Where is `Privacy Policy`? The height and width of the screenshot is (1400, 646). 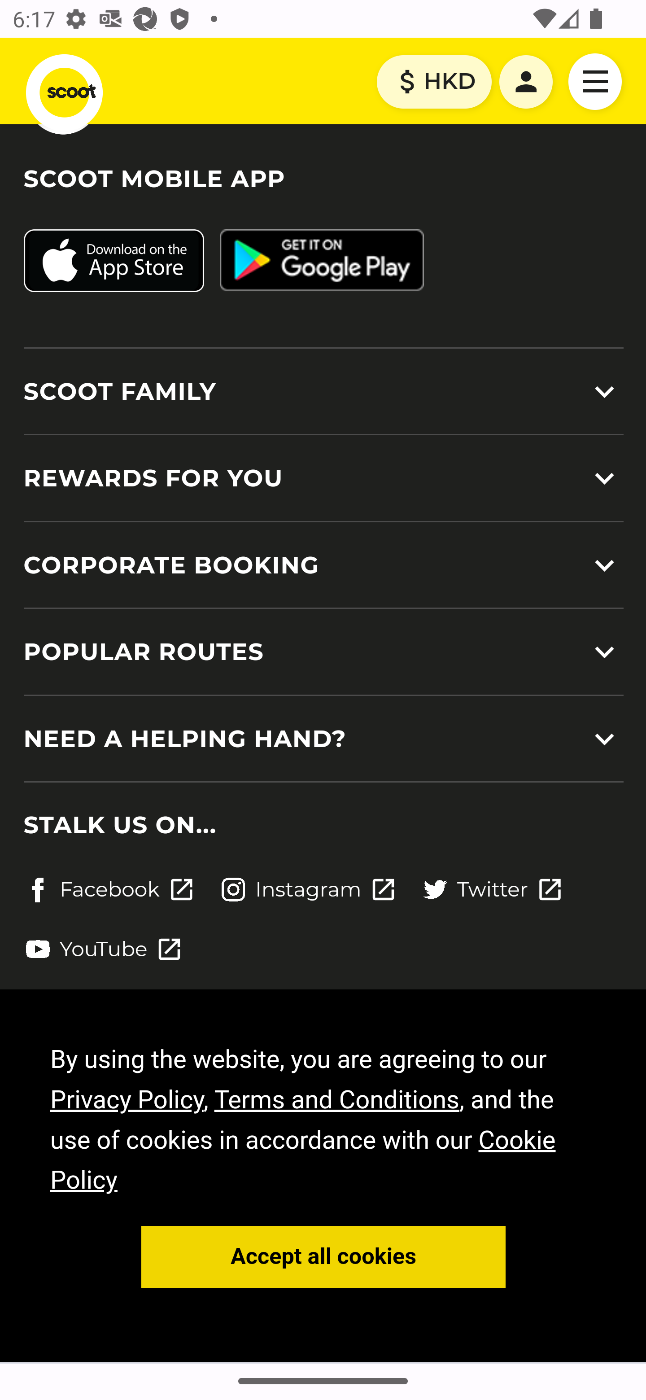
Privacy Policy is located at coordinates (127, 1098).